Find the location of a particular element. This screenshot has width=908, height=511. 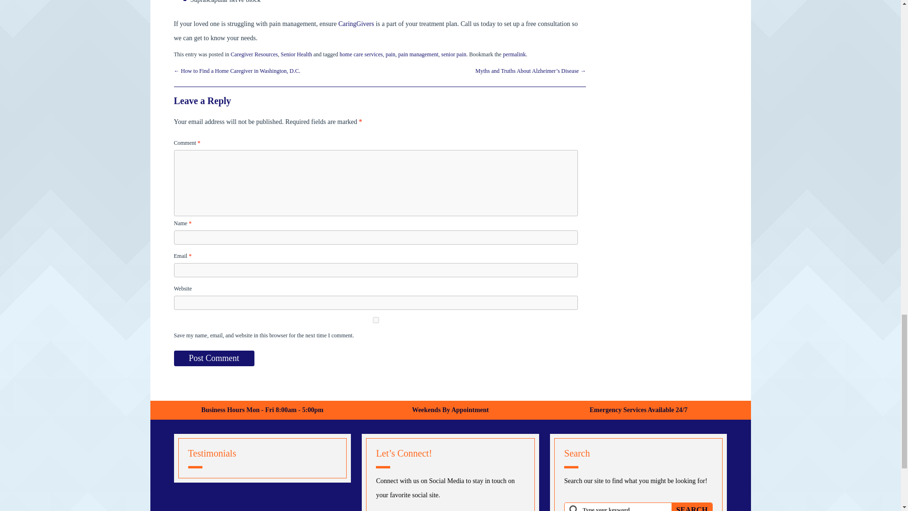

permalink is located at coordinates (514, 54).